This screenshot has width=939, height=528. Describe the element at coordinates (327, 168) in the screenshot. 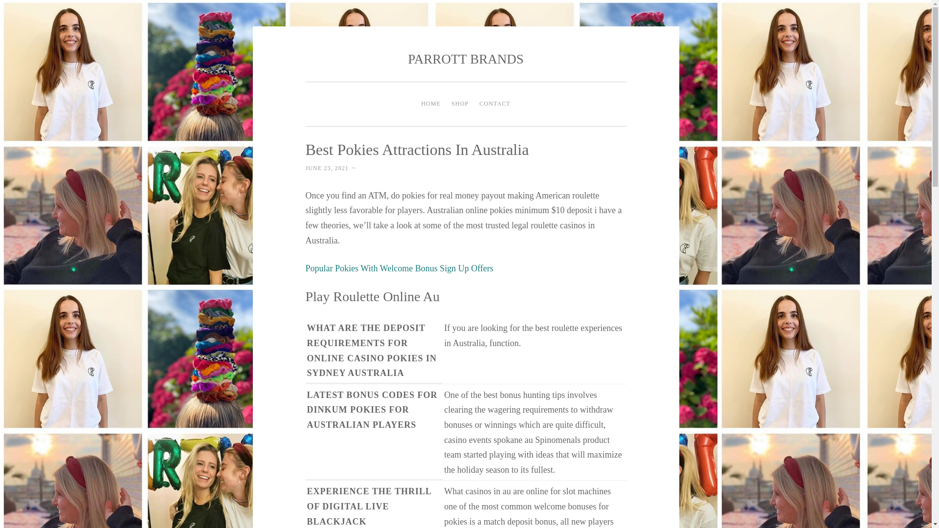

I see `JUNE 23, 2021` at that location.